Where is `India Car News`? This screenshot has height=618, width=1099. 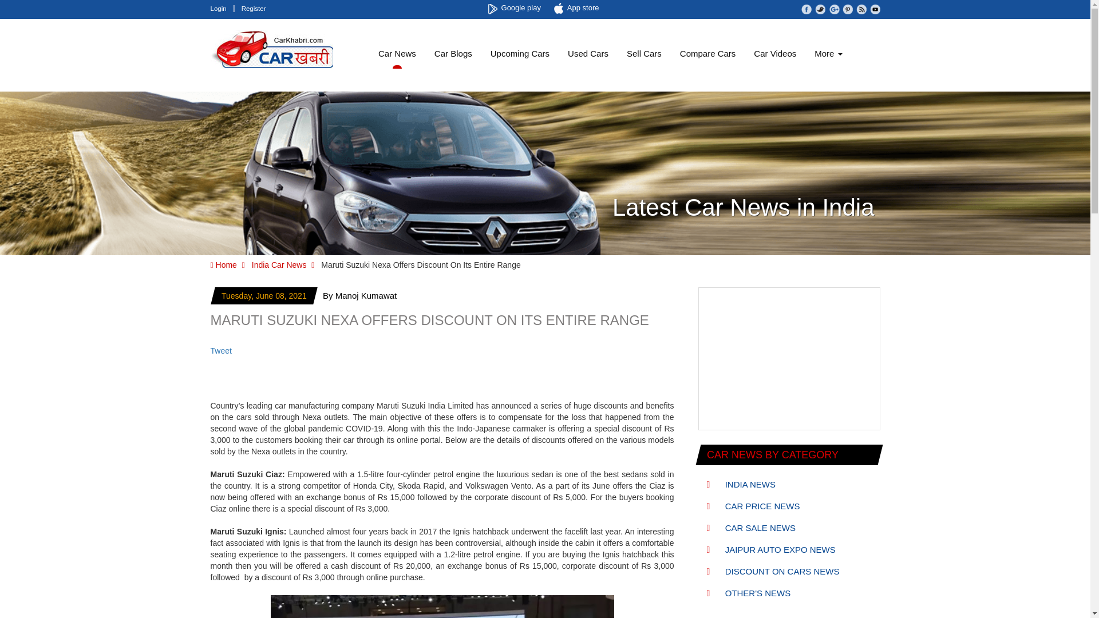 India Car News is located at coordinates (279, 264).